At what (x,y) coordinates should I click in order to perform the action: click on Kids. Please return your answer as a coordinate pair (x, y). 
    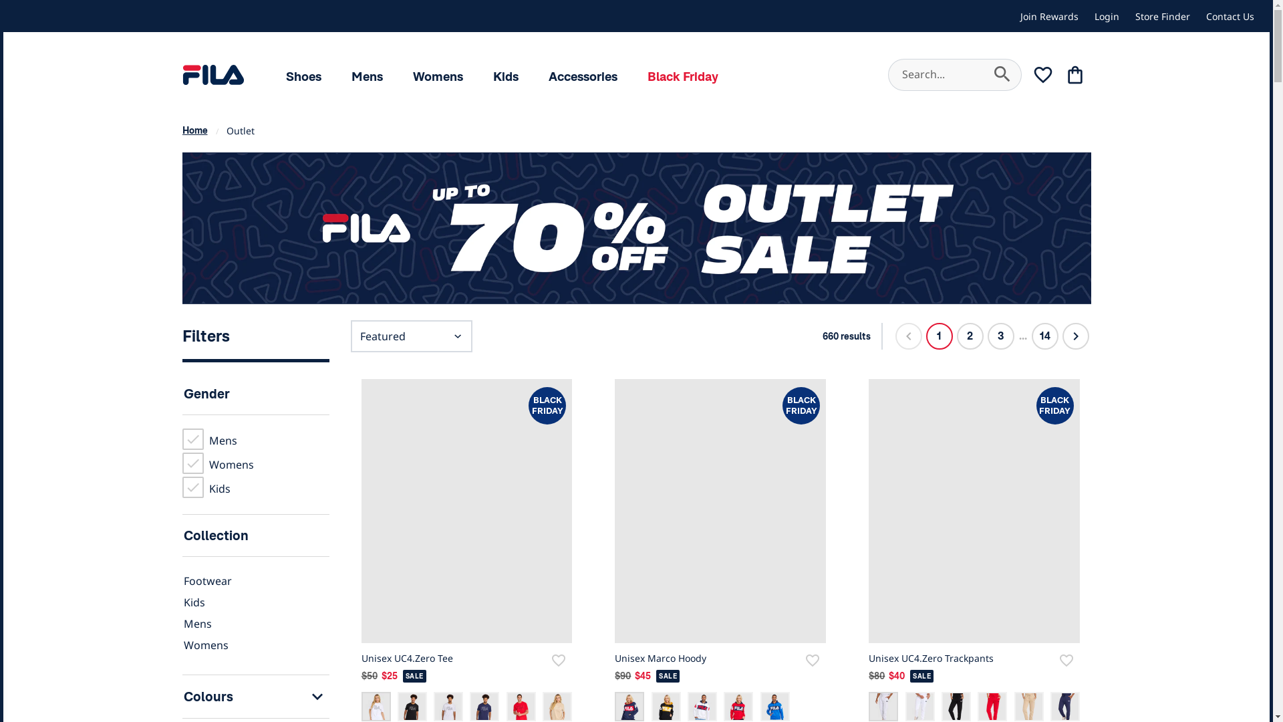
    Looking at the image, I should click on (194, 602).